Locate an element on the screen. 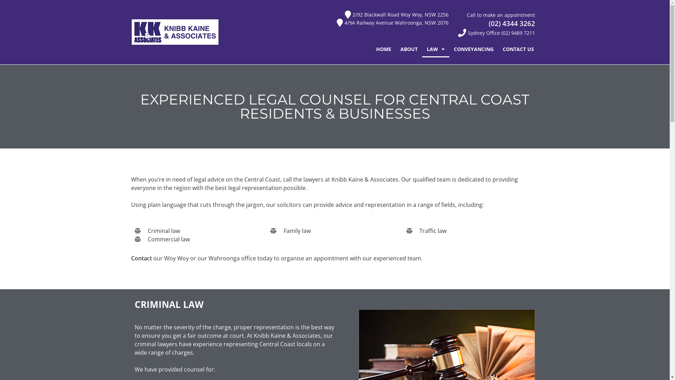 The width and height of the screenshot is (675, 380). 4/9A Railway Avenue Wahroonga, NSW 2076 is located at coordinates (346, 23).